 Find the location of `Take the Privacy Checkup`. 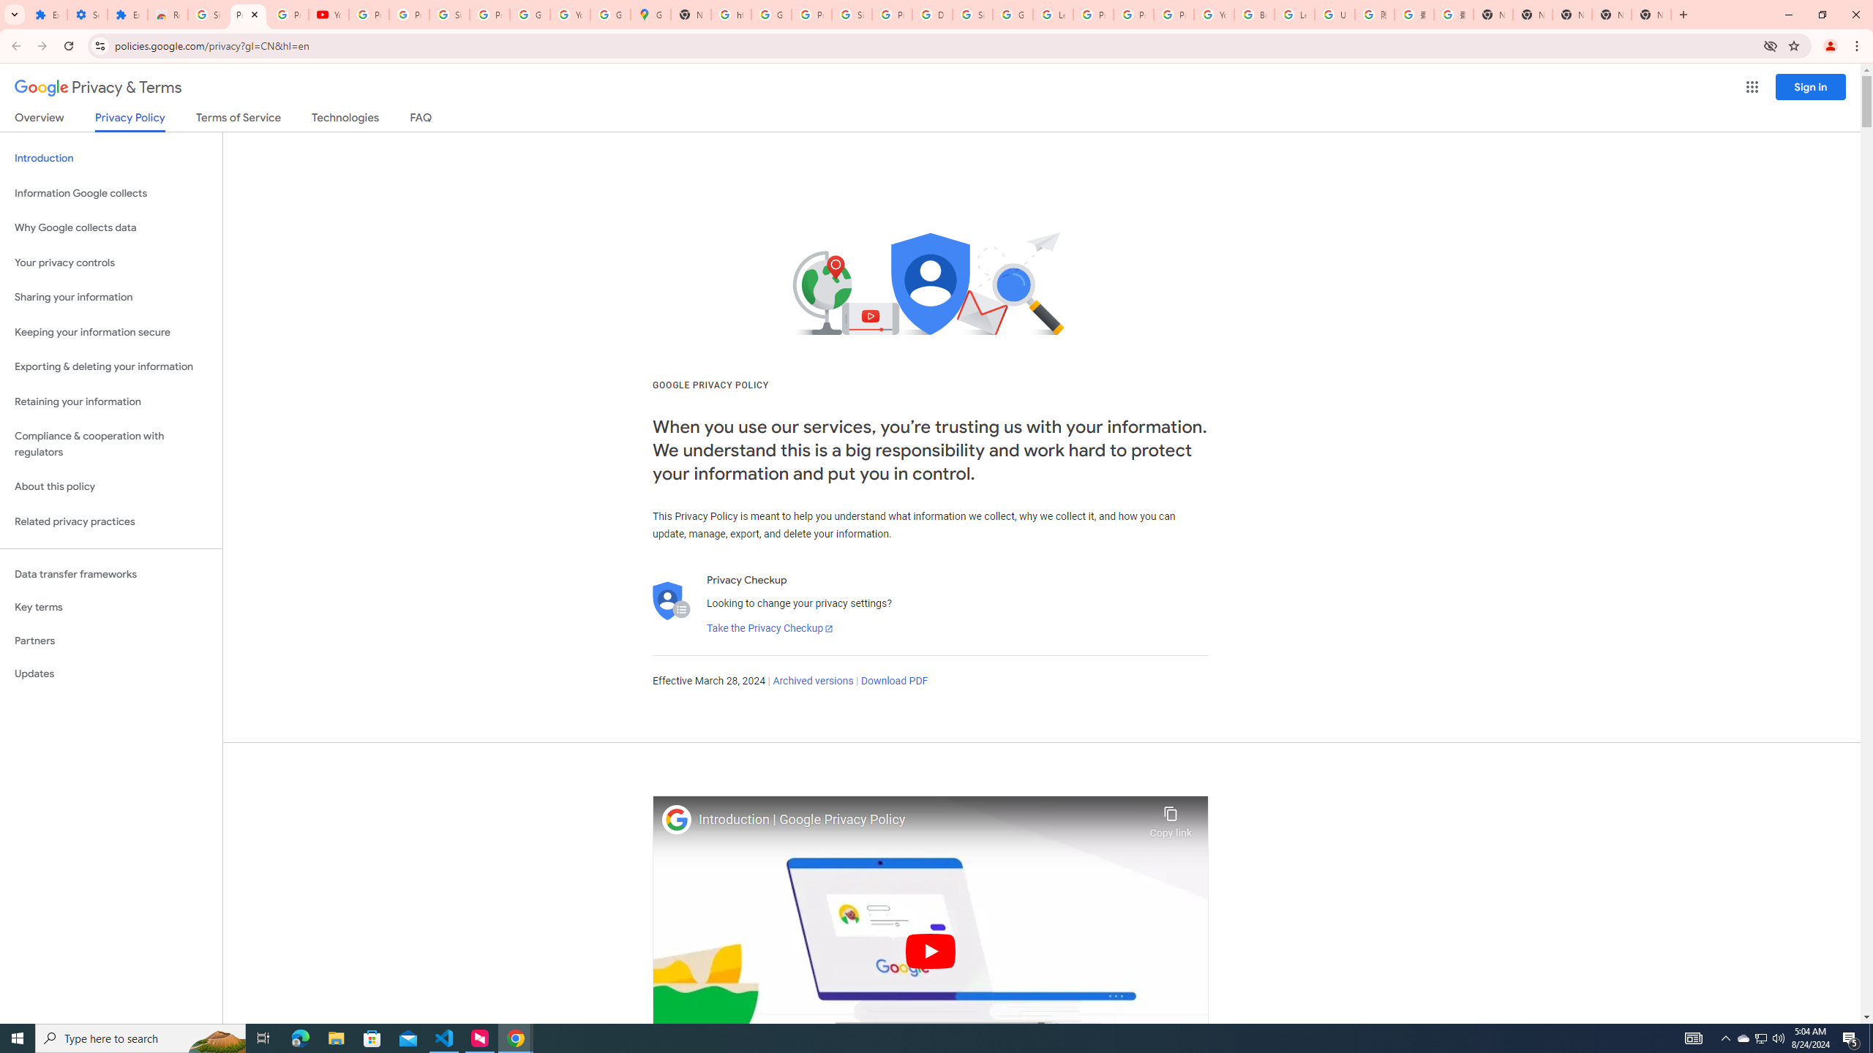

Take the Privacy Checkup is located at coordinates (770, 629).